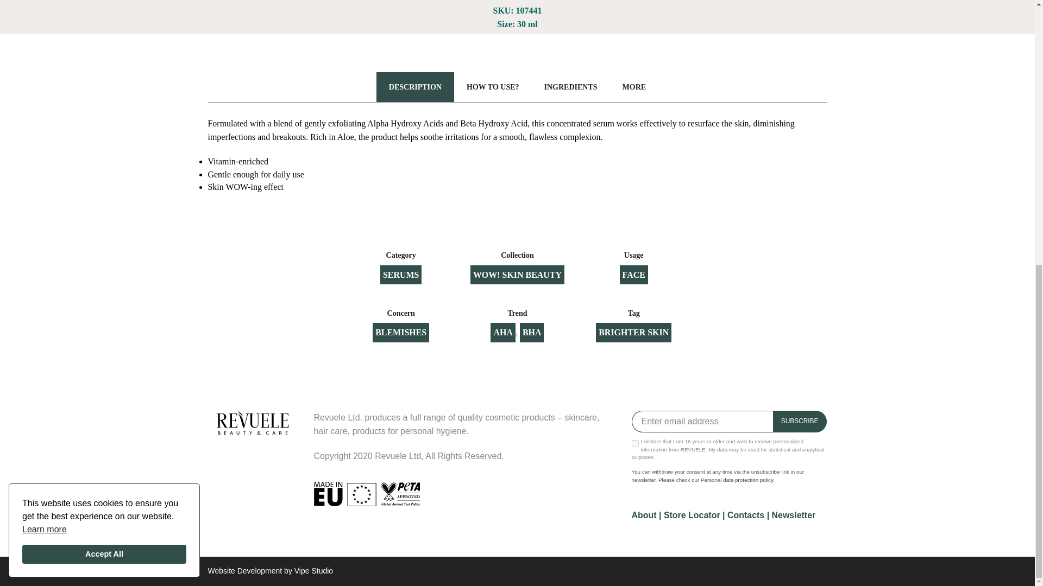 The image size is (1043, 586). What do you see at coordinates (104, 73) in the screenshot?
I see `Accept All` at bounding box center [104, 73].